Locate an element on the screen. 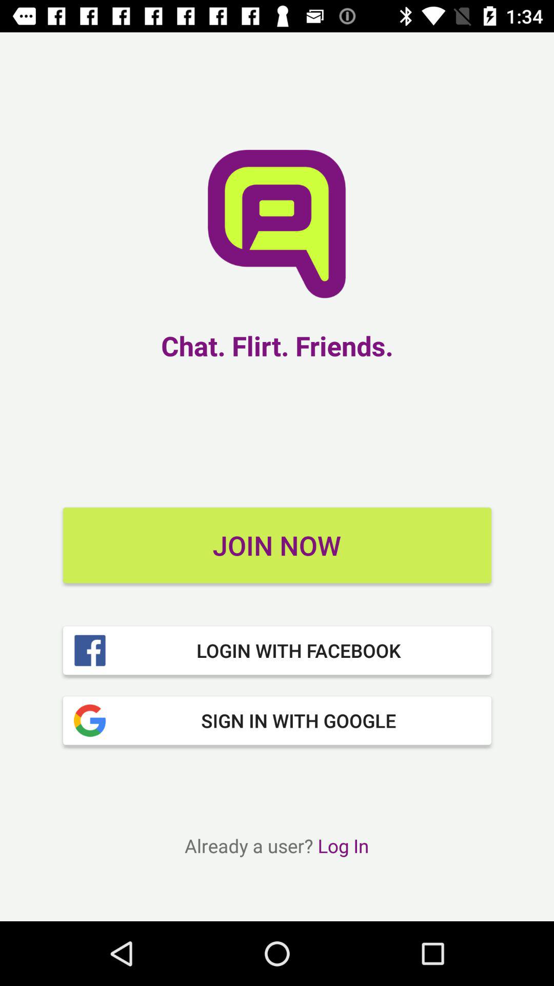 This screenshot has width=554, height=986. scroll to the sign in with is located at coordinates (277, 720).